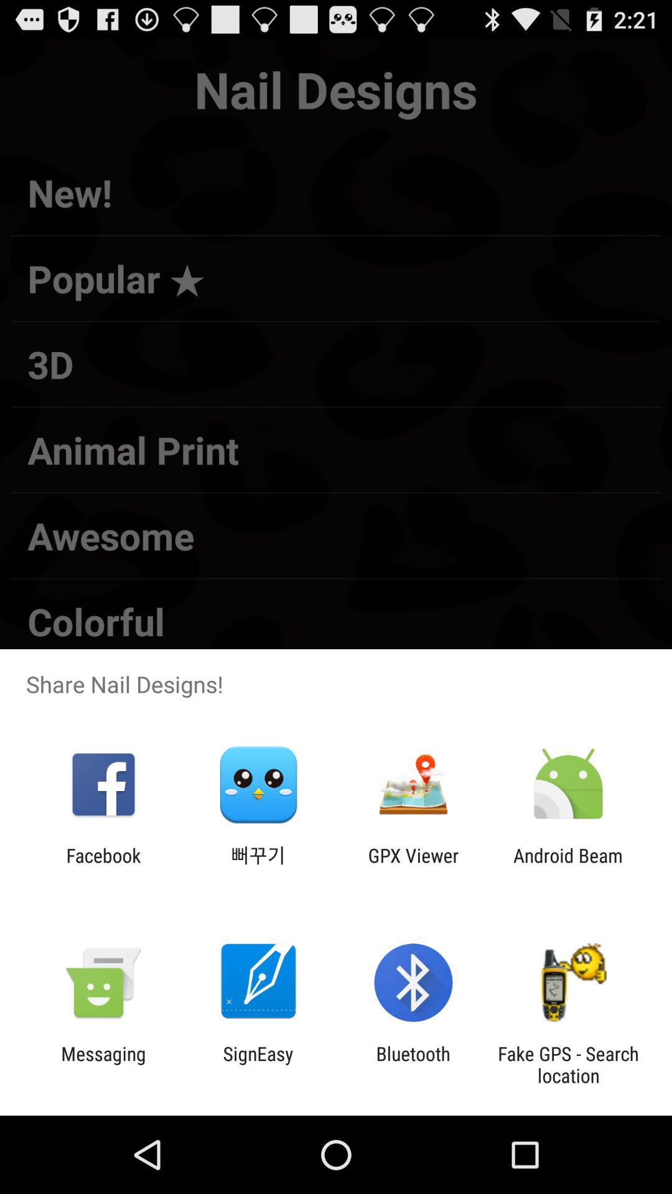  Describe the element at coordinates (568, 866) in the screenshot. I see `choose the android beam` at that location.